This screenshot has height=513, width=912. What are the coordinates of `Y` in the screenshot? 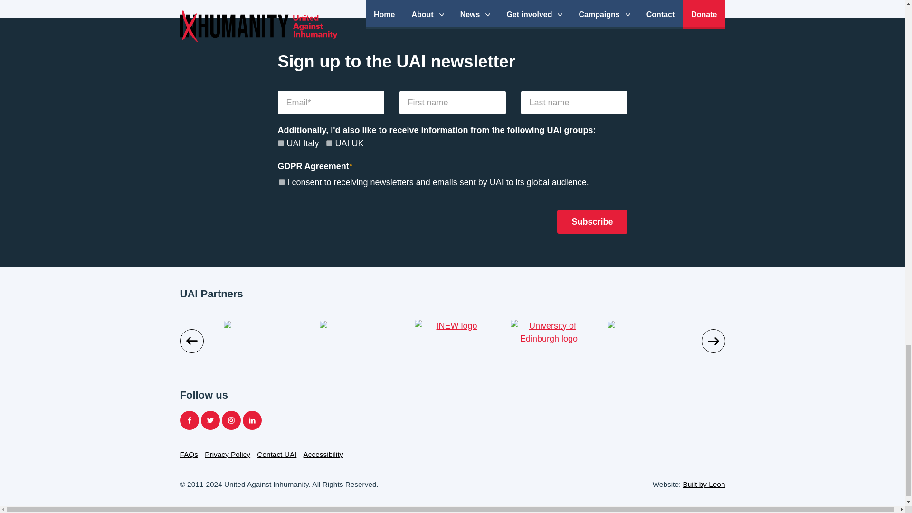 It's located at (281, 181).